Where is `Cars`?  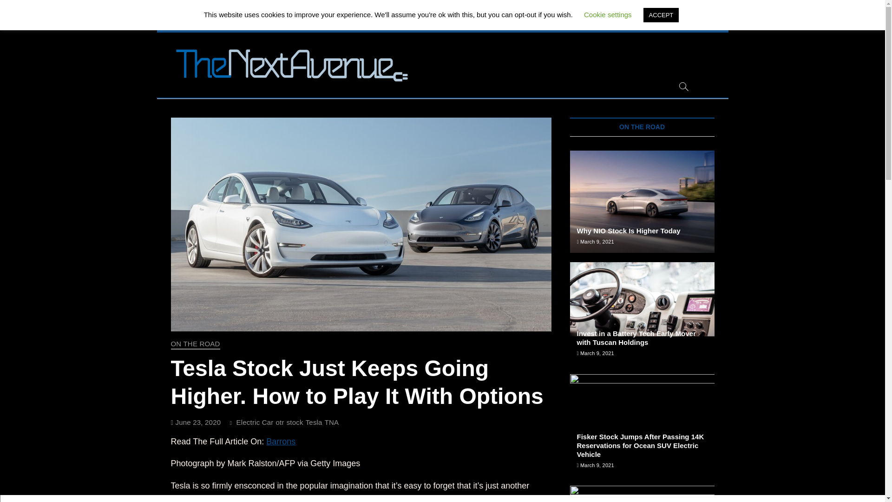
Cars is located at coordinates (318, 23).